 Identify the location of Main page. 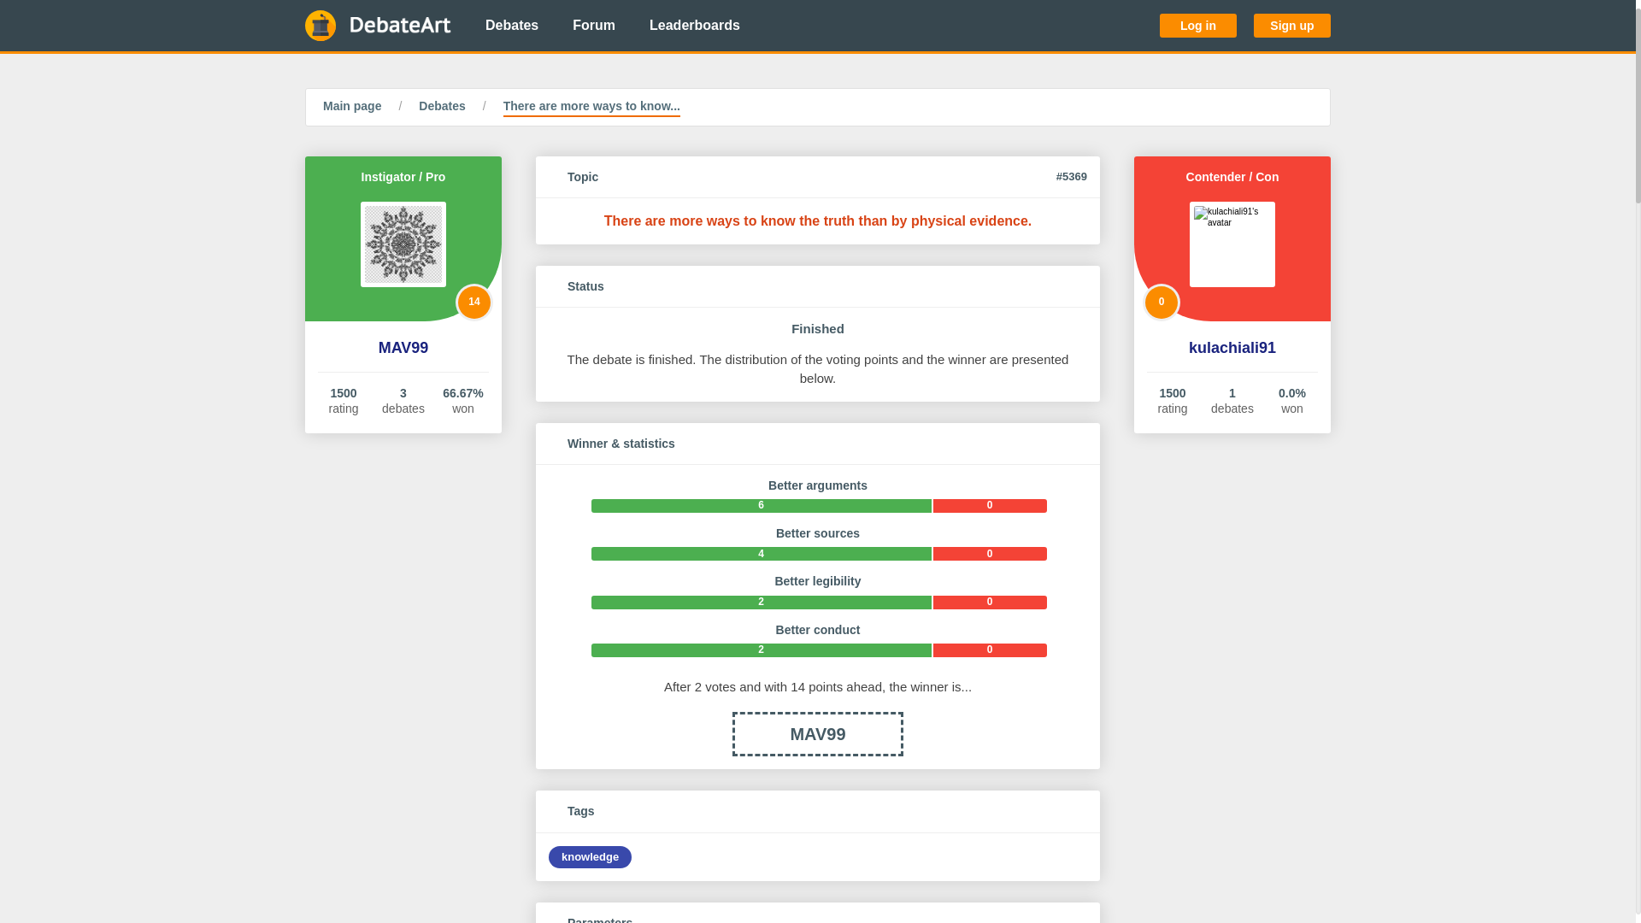
(352, 108).